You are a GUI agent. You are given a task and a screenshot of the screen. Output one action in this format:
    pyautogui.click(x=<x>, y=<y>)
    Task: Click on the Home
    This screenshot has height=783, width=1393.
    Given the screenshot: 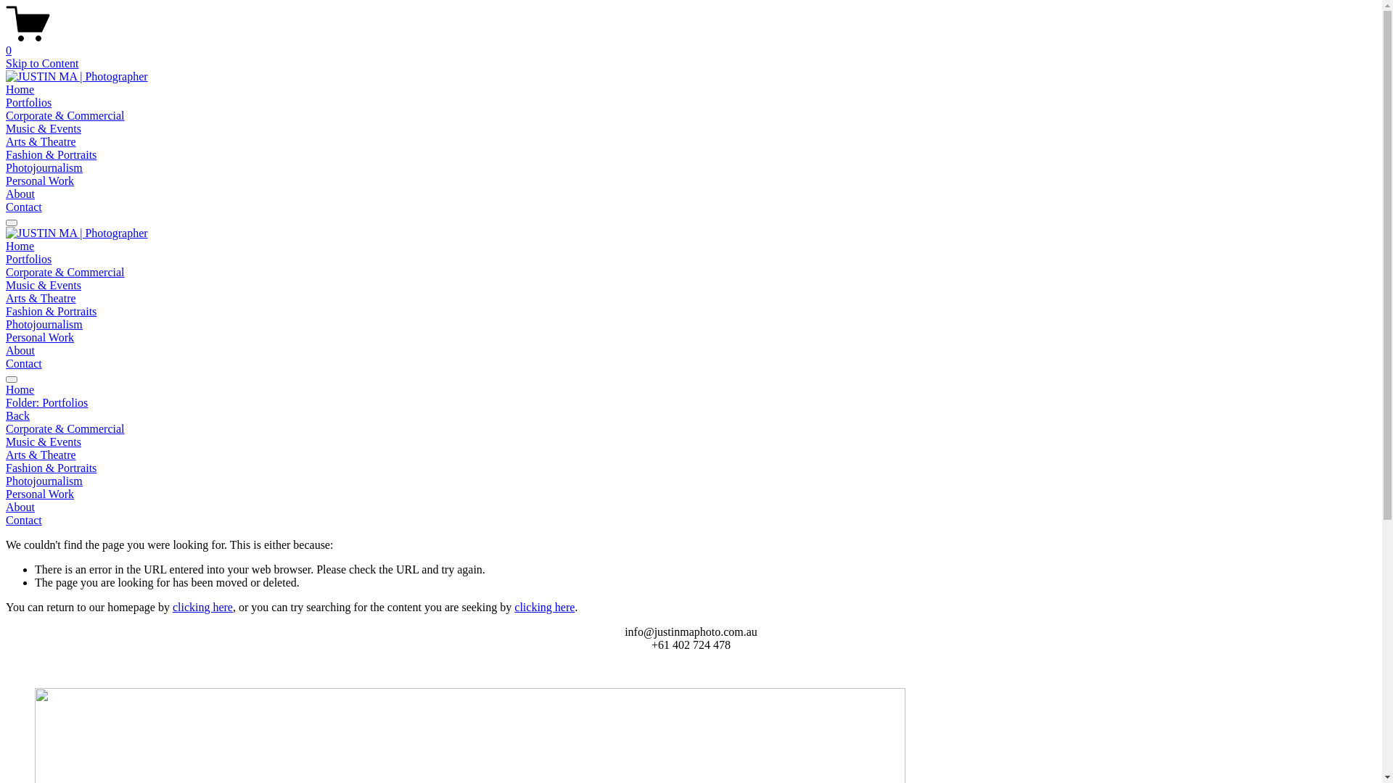 What is the action you would take?
    pyautogui.click(x=20, y=246)
    